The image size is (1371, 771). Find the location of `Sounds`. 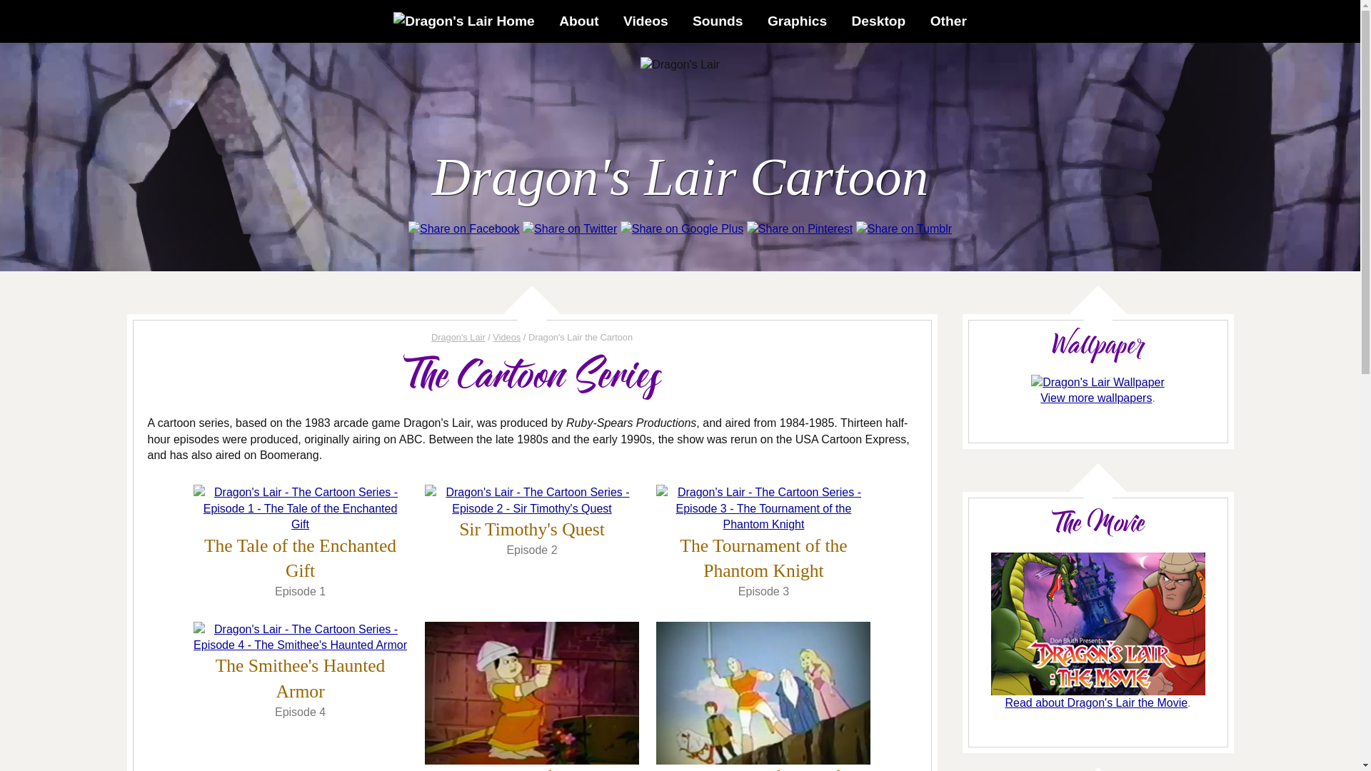

Sounds is located at coordinates (718, 21).